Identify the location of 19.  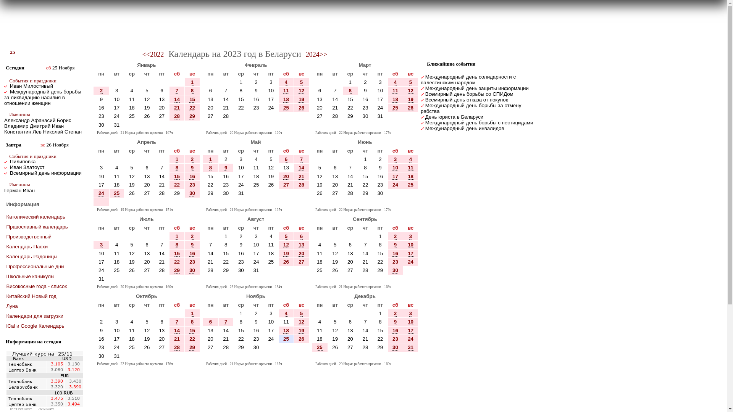
(335, 339).